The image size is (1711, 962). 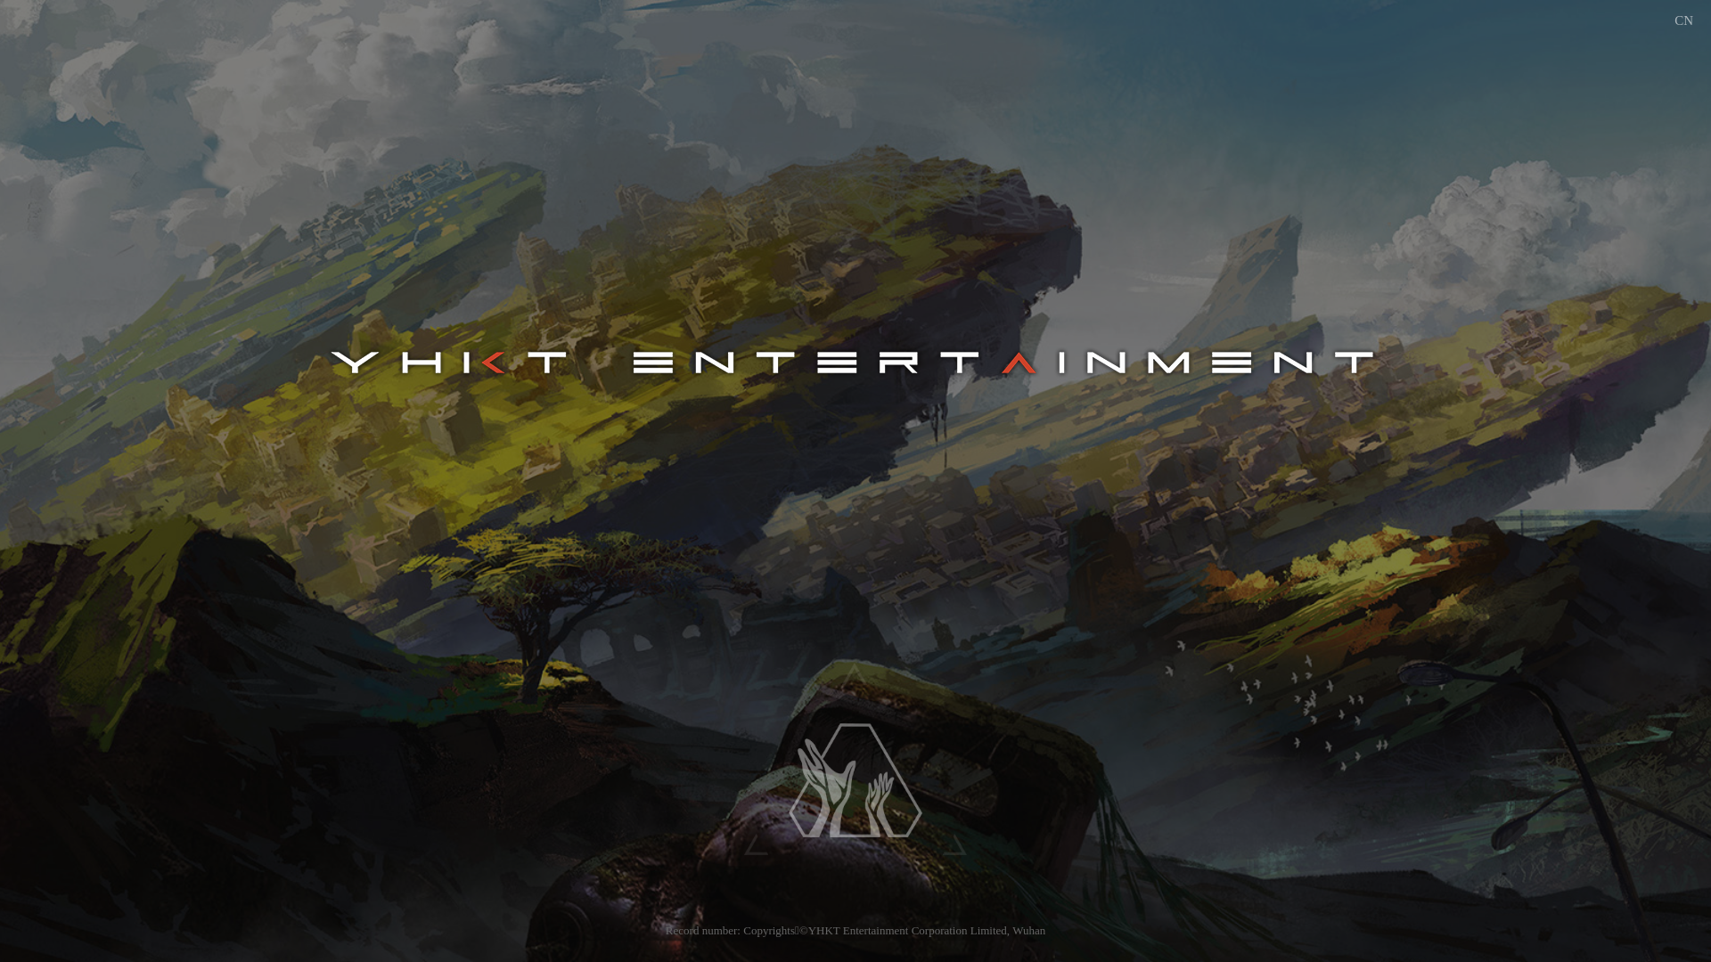 I want to click on CN, so click(x=1684, y=21).